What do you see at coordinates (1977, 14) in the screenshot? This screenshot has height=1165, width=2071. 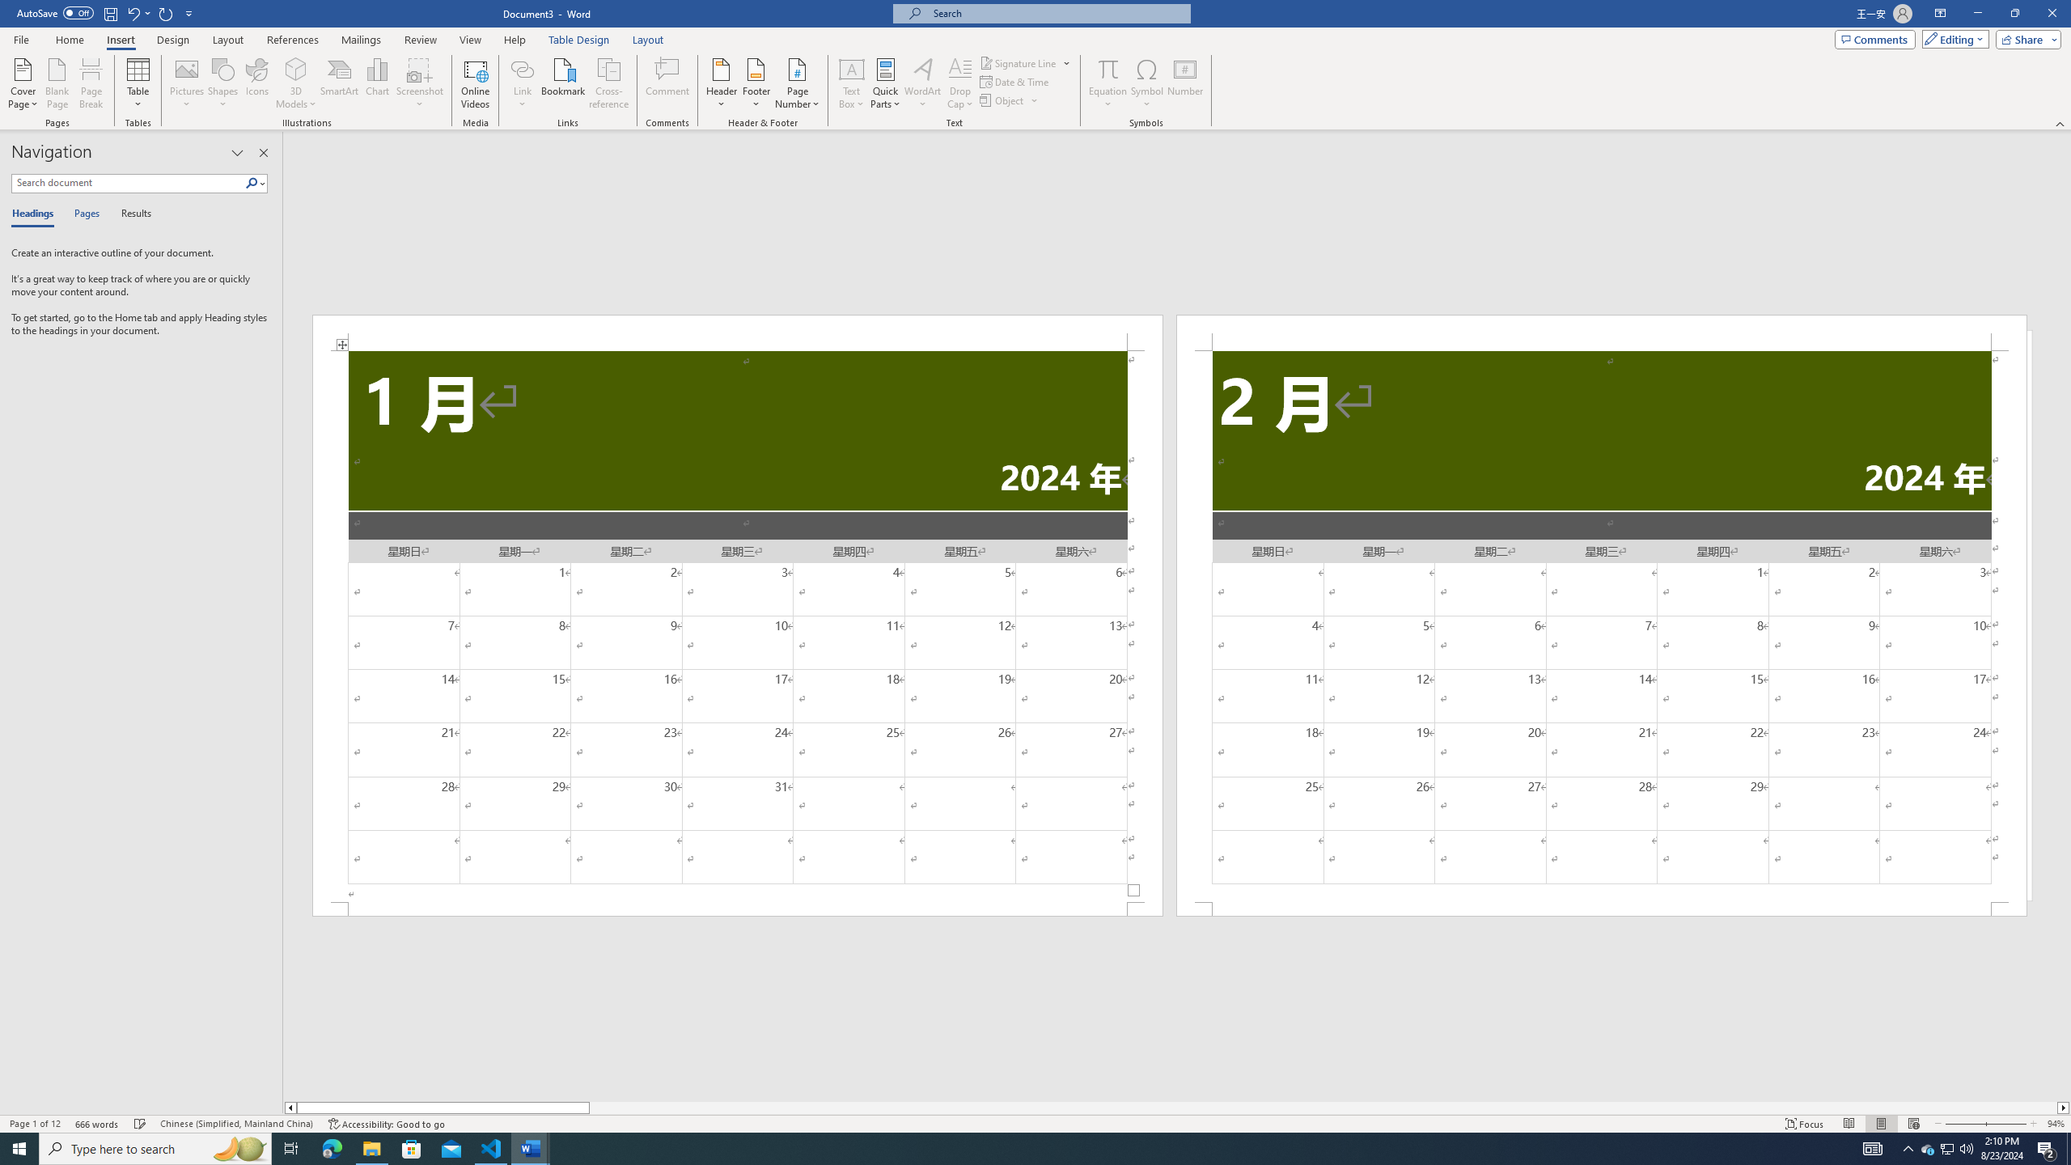 I see `Minimize` at bounding box center [1977, 14].